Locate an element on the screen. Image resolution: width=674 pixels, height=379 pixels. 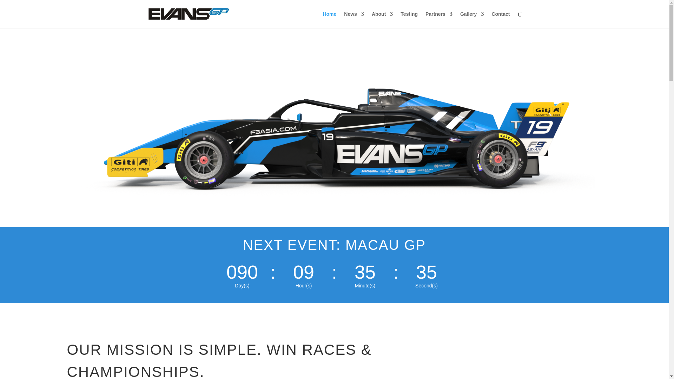
Partners is located at coordinates (439, 20).